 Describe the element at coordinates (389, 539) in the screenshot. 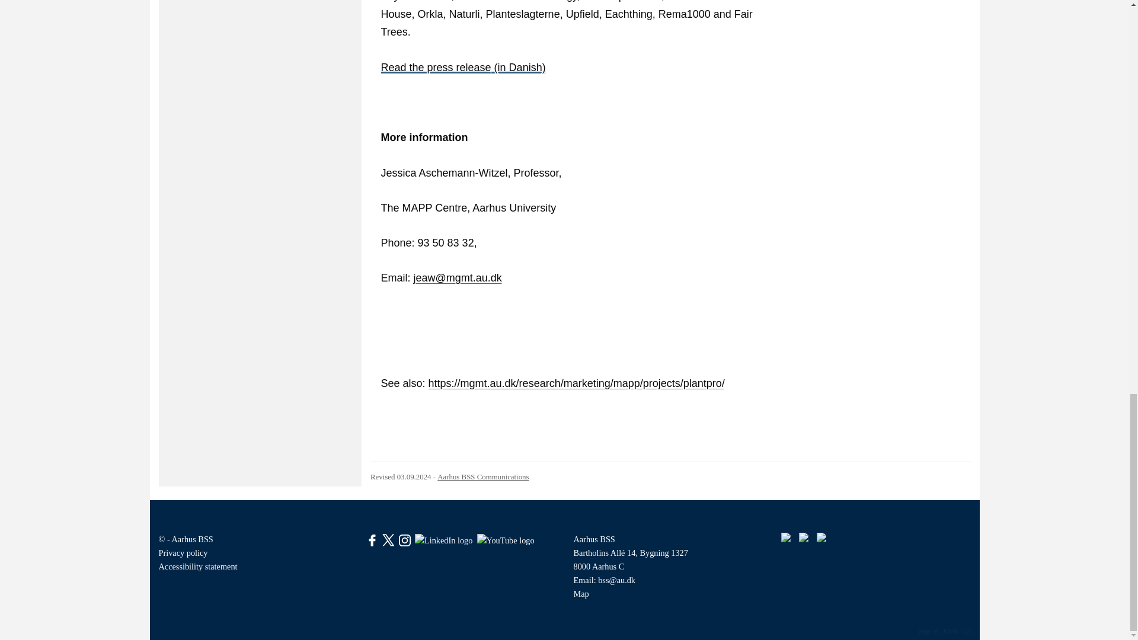

I see `Aarhus BSS on Twitter` at that location.